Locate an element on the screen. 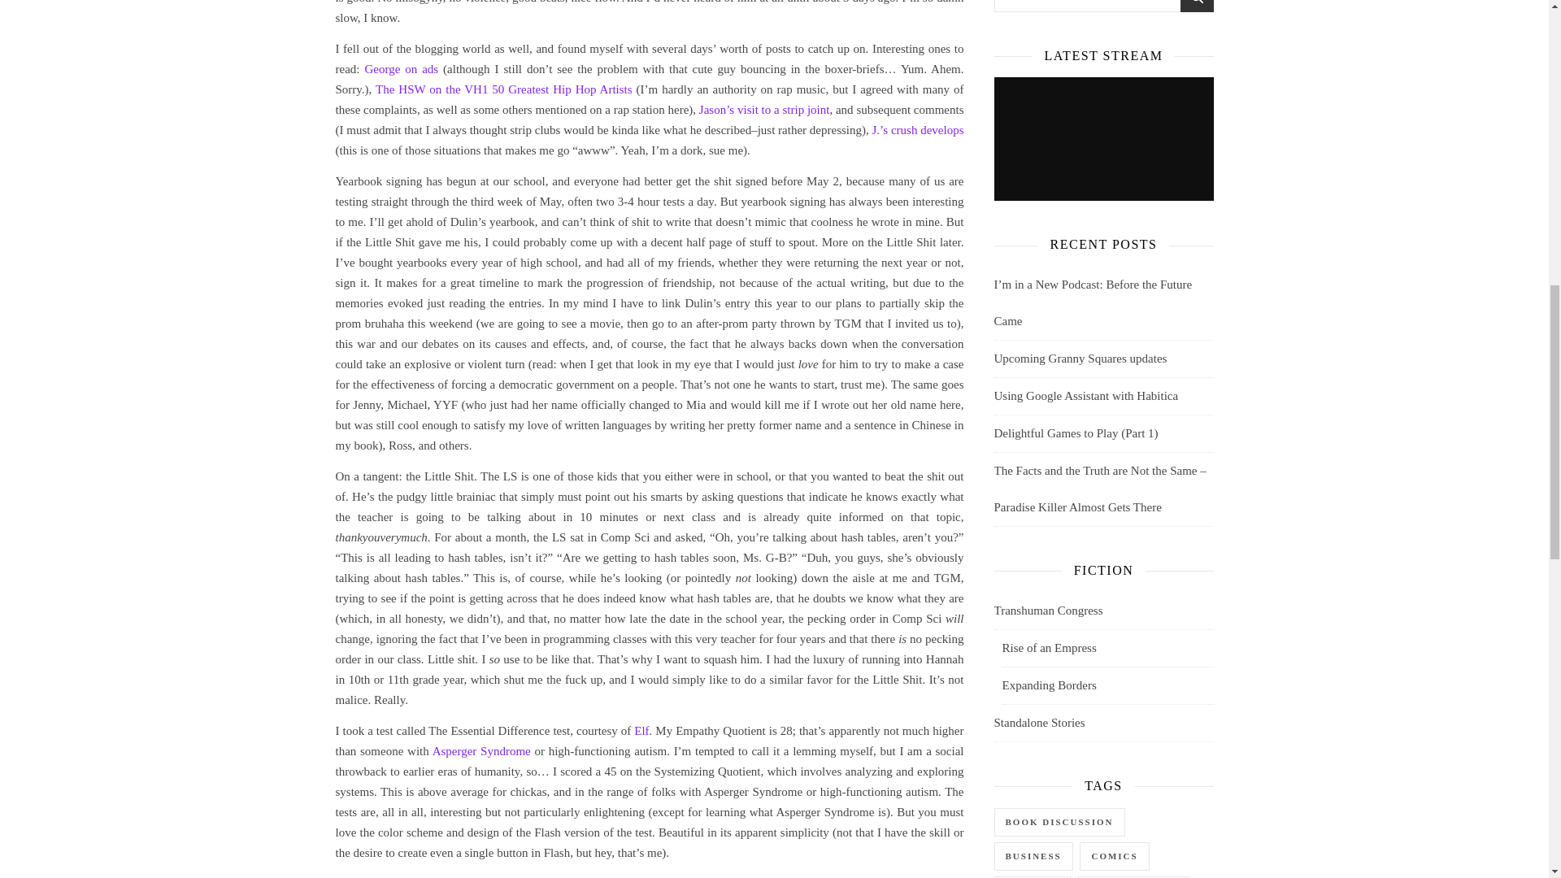 This screenshot has height=878, width=1561. Using Google Assistant with Habitica is located at coordinates (1085, 395).